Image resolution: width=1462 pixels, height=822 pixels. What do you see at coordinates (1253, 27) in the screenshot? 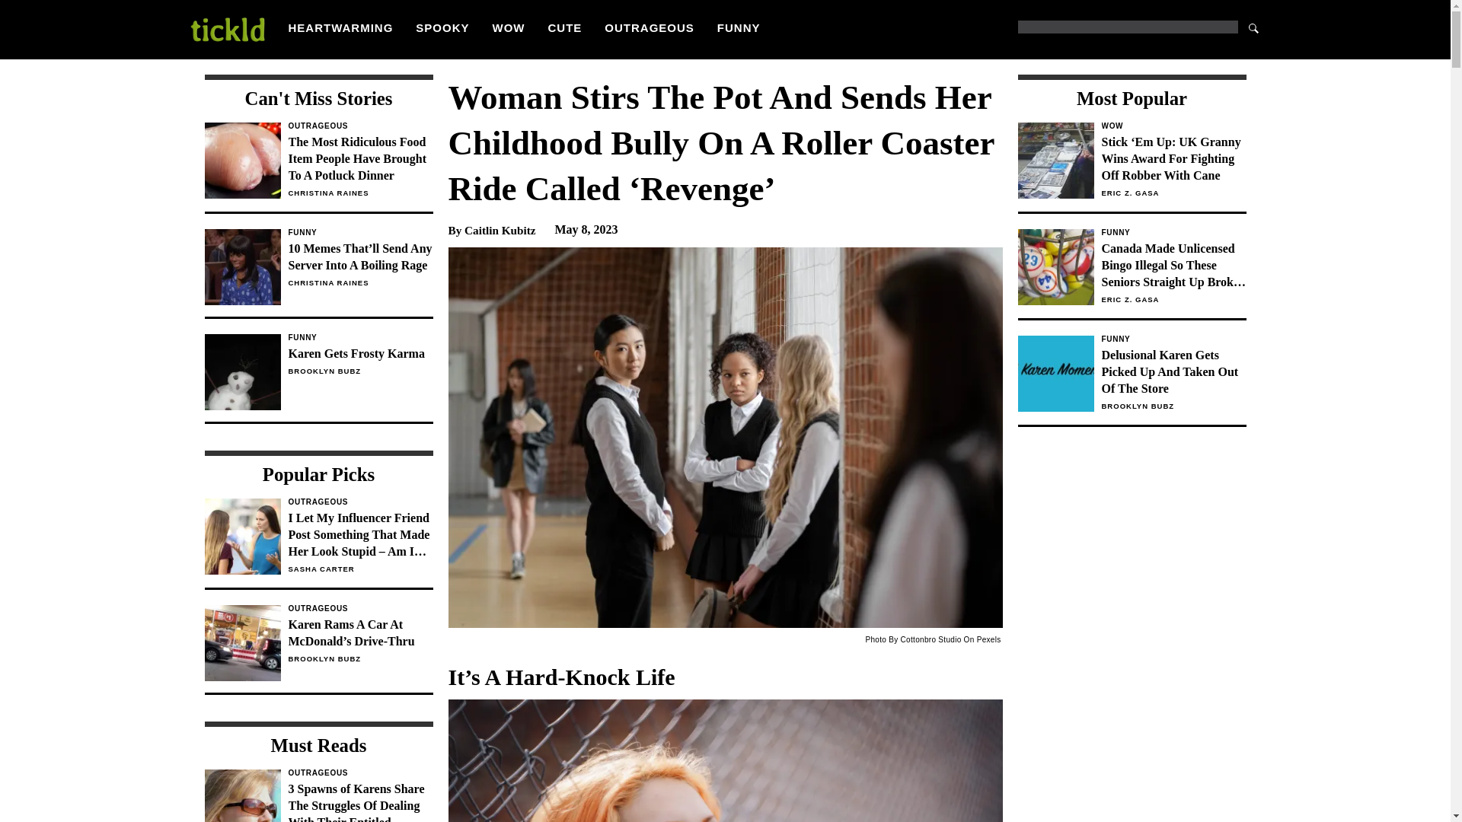
I see `By Caitlin Kubitz` at bounding box center [1253, 27].